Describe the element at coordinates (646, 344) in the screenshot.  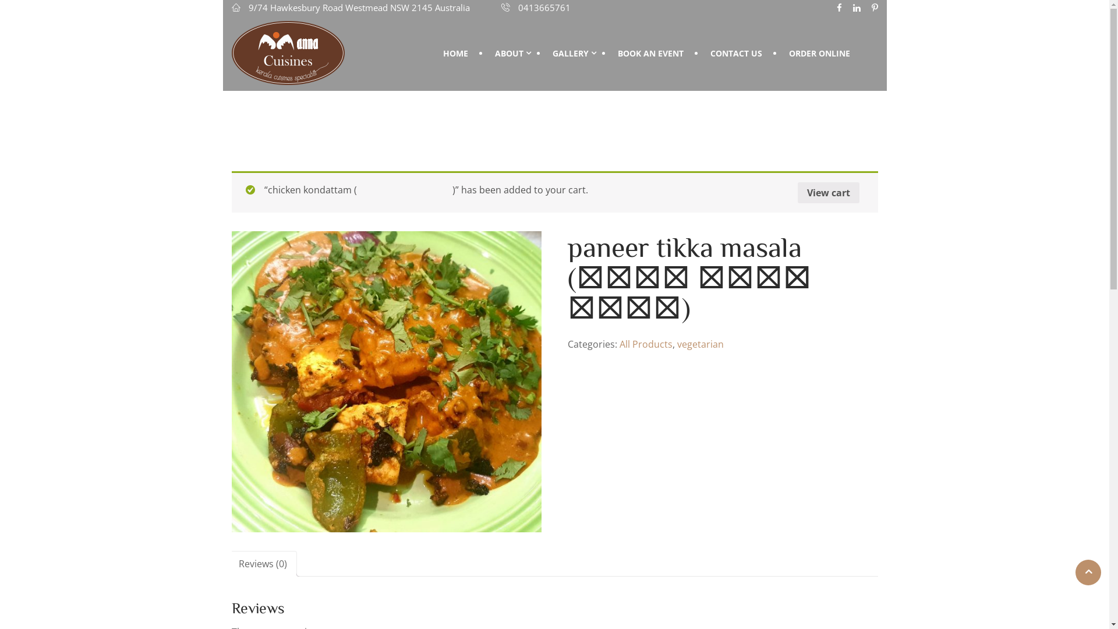
I see `All Products` at that location.